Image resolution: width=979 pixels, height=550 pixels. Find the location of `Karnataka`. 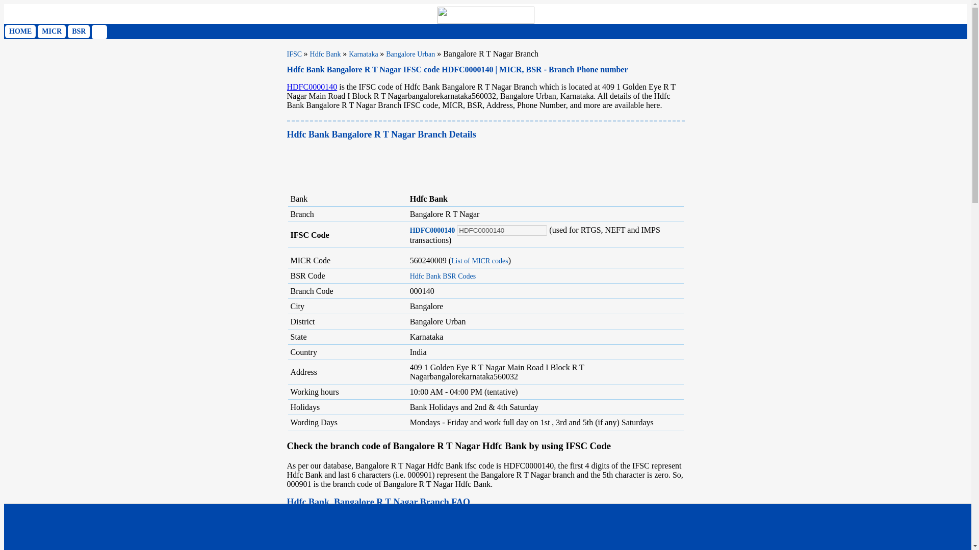

Karnataka is located at coordinates (364, 54).